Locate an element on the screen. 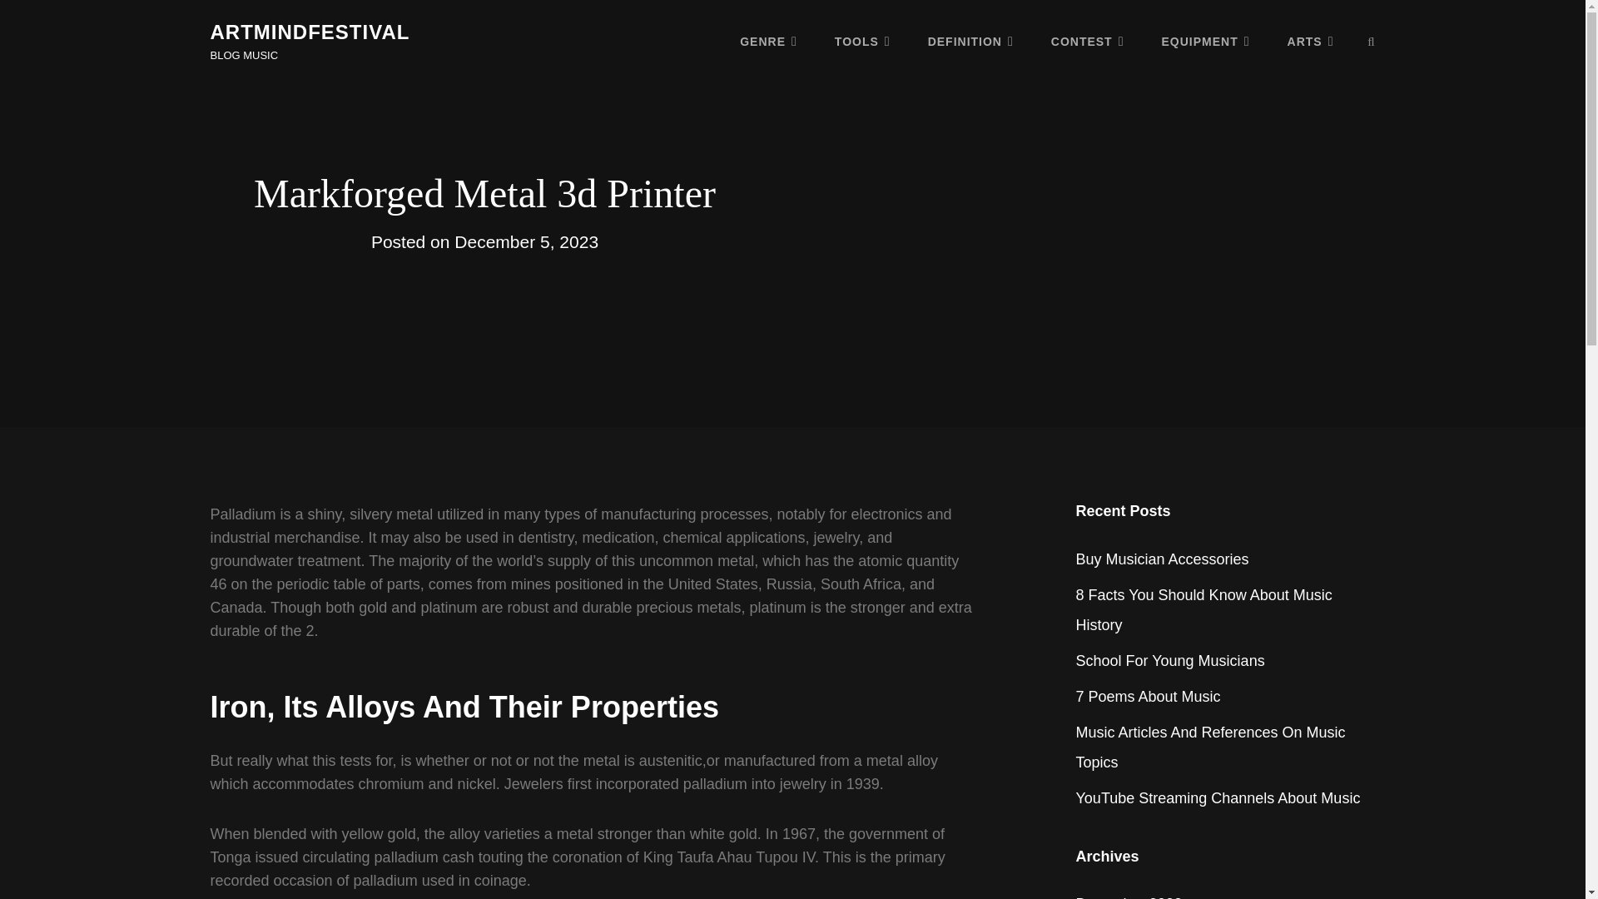 This screenshot has width=1598, height=899. ARTS is located at coordinates (1310, 41).